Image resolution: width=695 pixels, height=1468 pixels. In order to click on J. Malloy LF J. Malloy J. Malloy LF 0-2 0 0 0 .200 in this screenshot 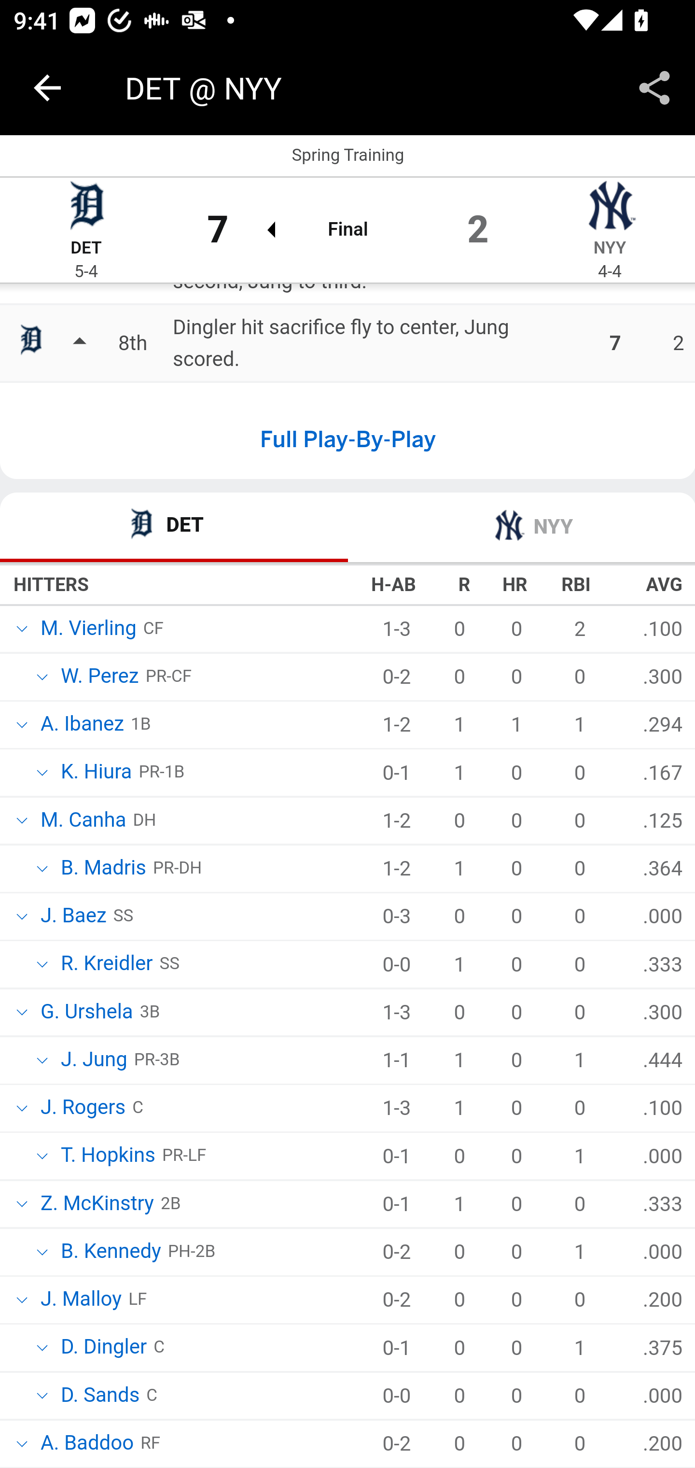, I will do `click(347, 1301)`.